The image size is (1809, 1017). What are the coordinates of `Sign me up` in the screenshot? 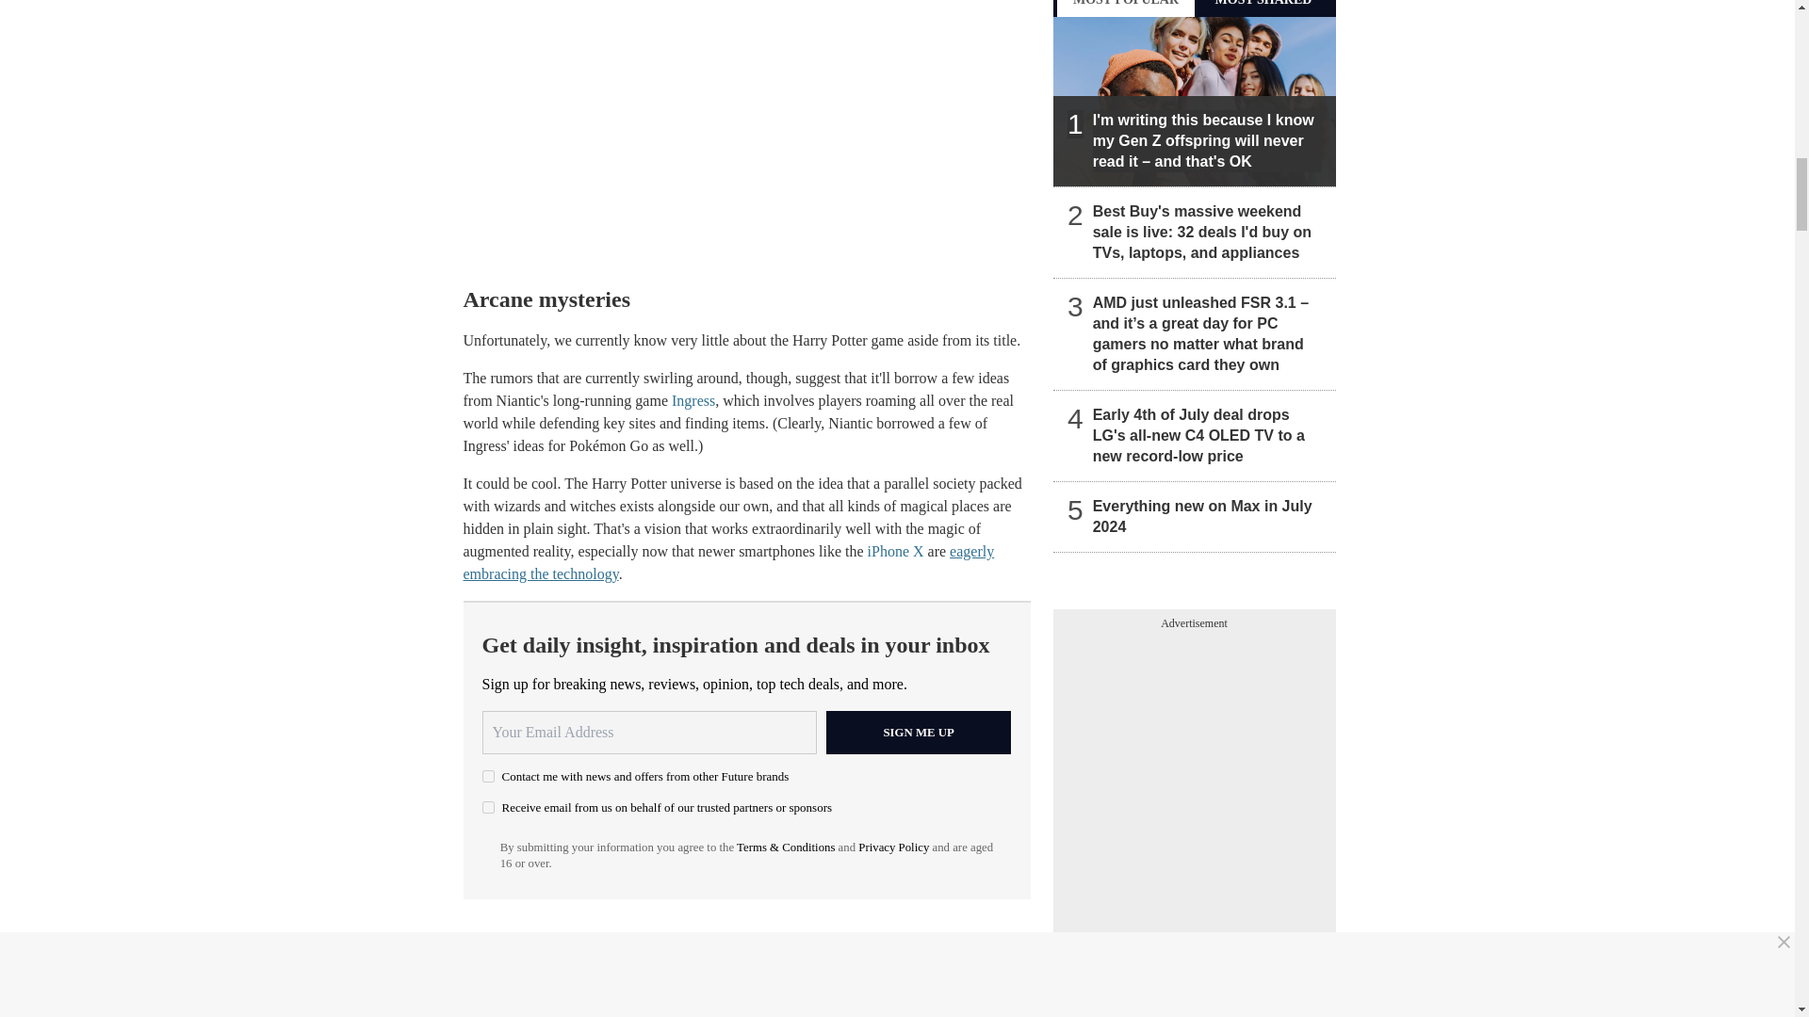 It's located at (919, 733).